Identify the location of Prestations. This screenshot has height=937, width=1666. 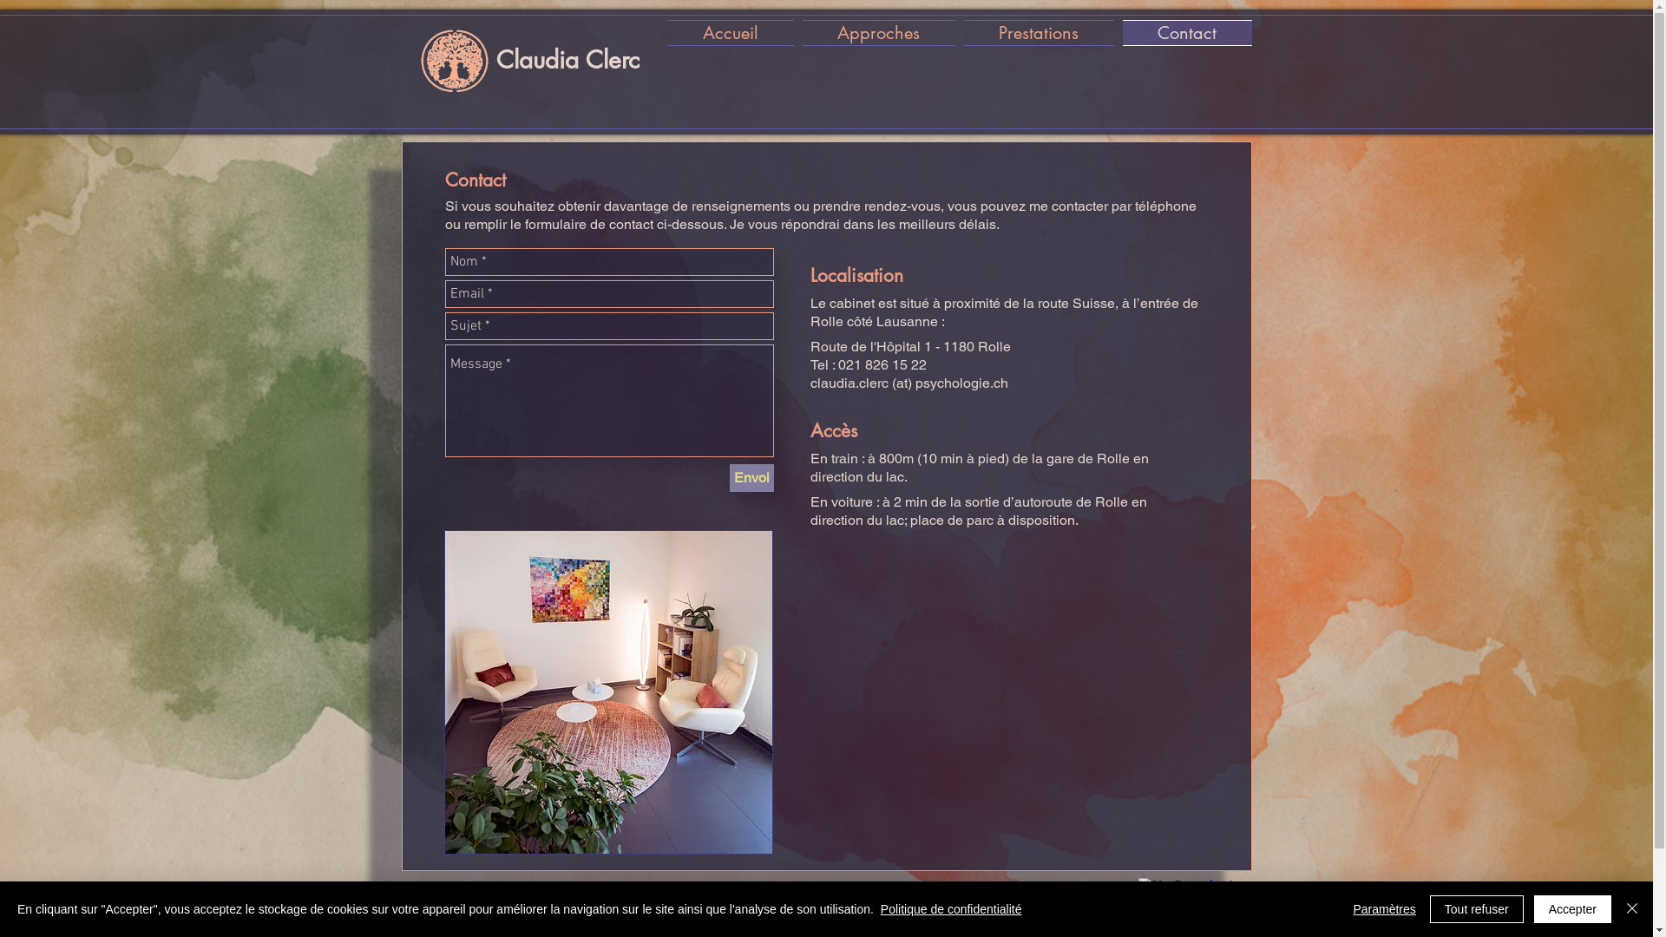
(1040, 31).